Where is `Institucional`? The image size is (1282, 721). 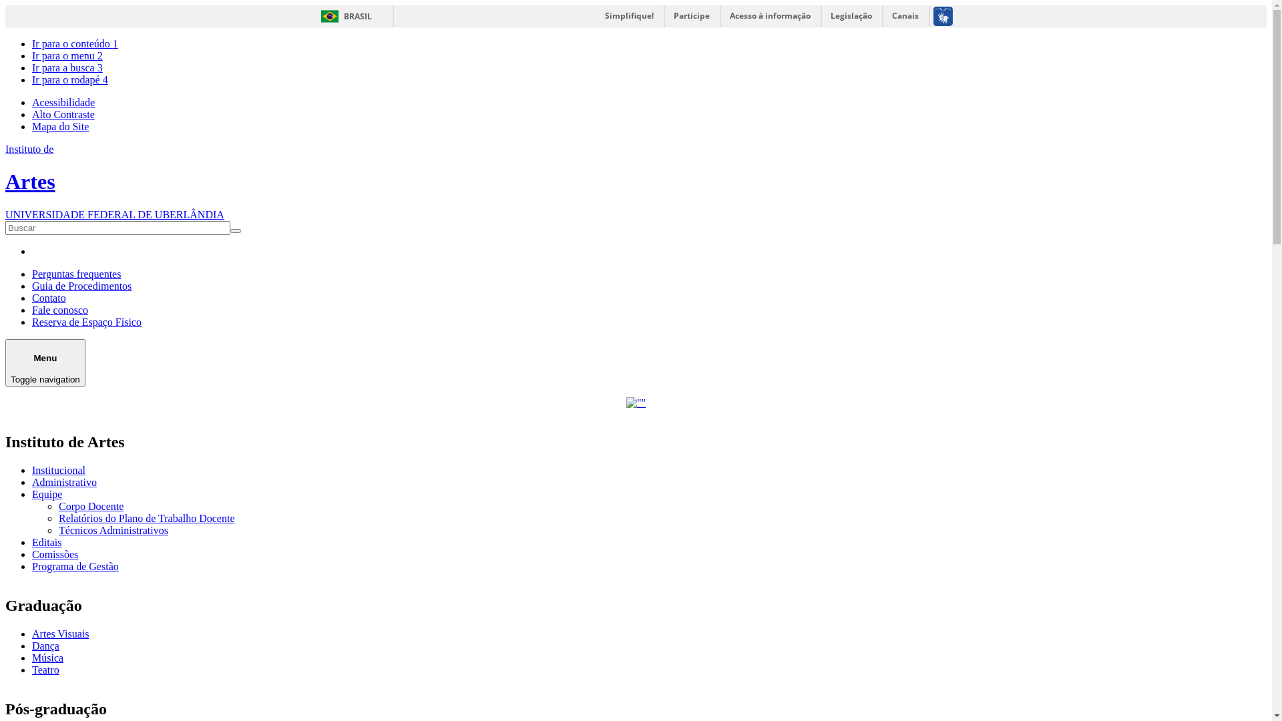 Institucional is located at coordinates (59, 470).